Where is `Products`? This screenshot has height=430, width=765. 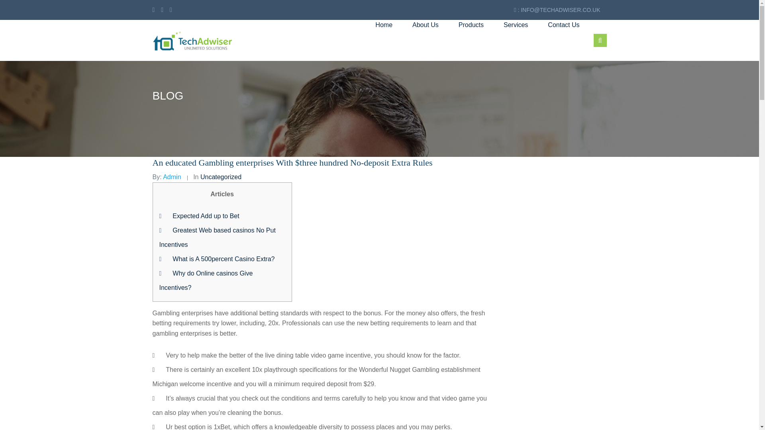
Products is located at coordinates (471, 25).